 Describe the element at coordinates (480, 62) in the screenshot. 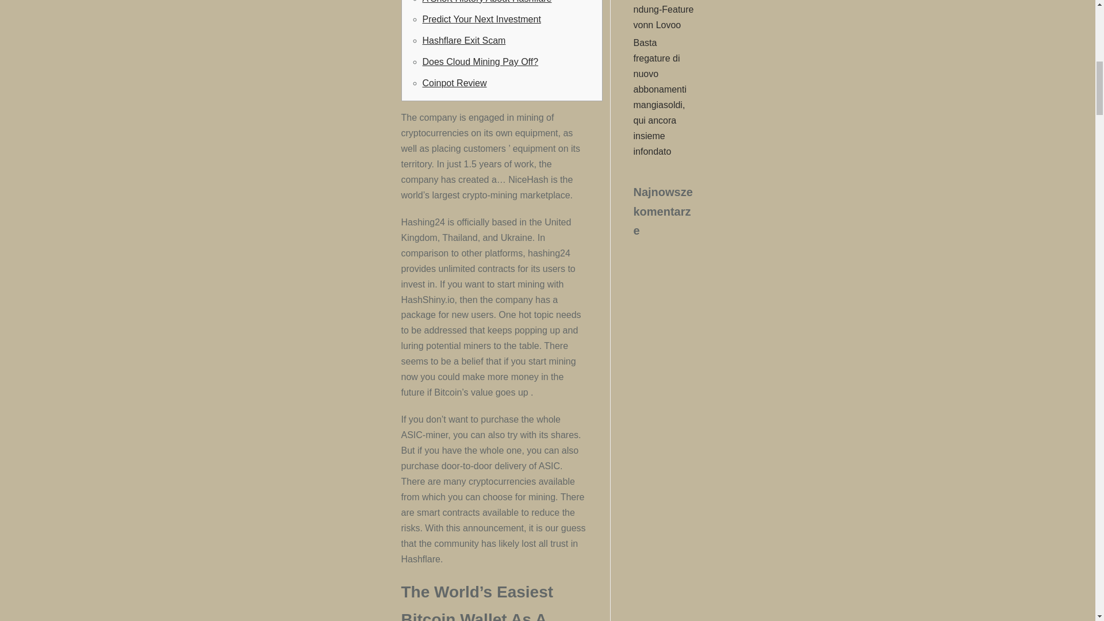

I see `Does Cloud Mining Pay Off?` at that location.